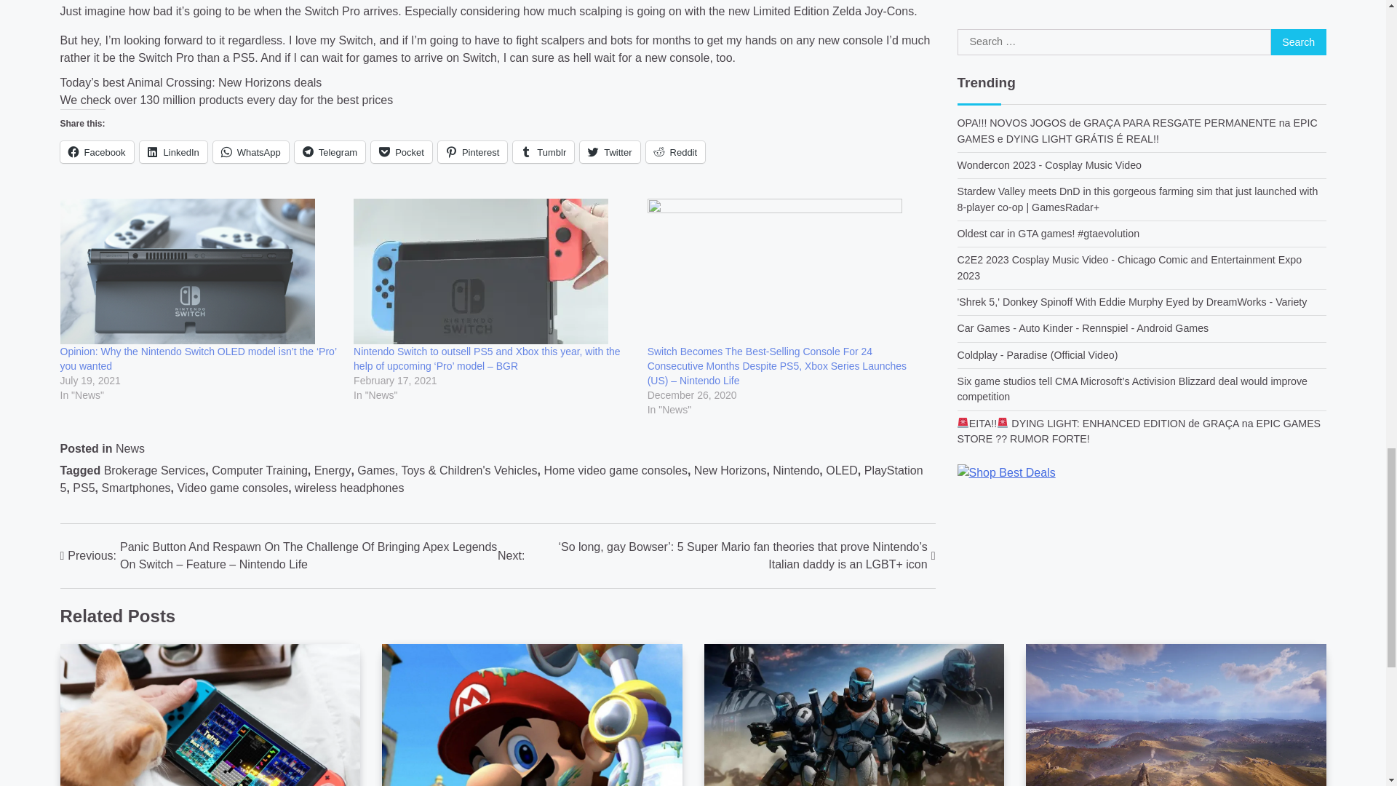  What do you see at coordinates (610, 151) in the screenshot?
I see `Click to share on Twitter` at bounding box center [610, 151].